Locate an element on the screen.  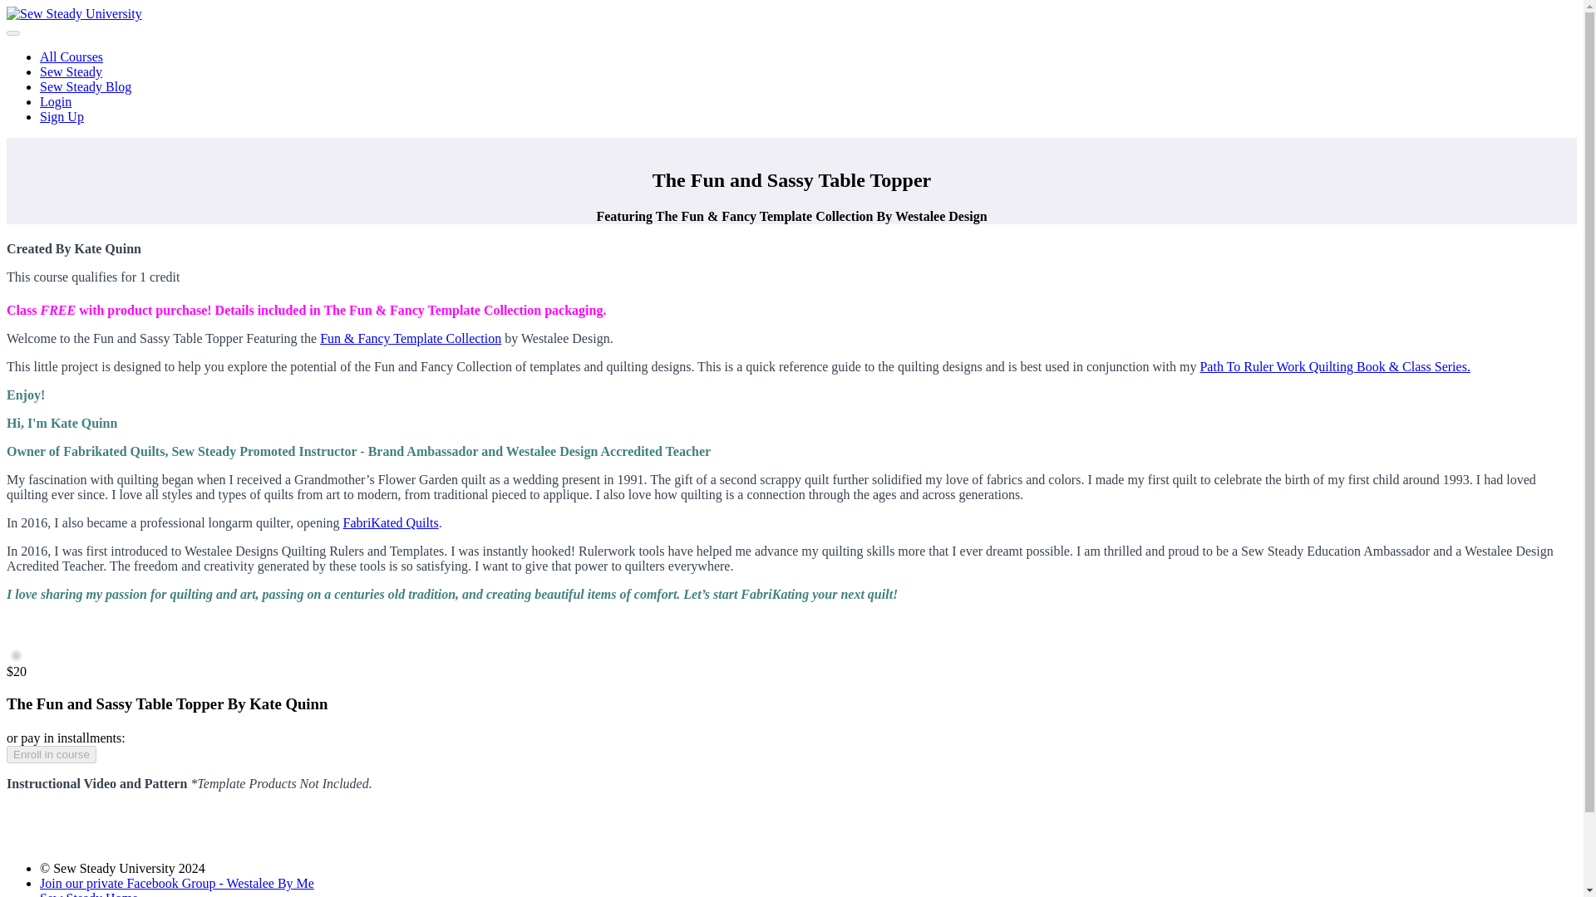
Sew Steady is located at coordinates (71, 71).